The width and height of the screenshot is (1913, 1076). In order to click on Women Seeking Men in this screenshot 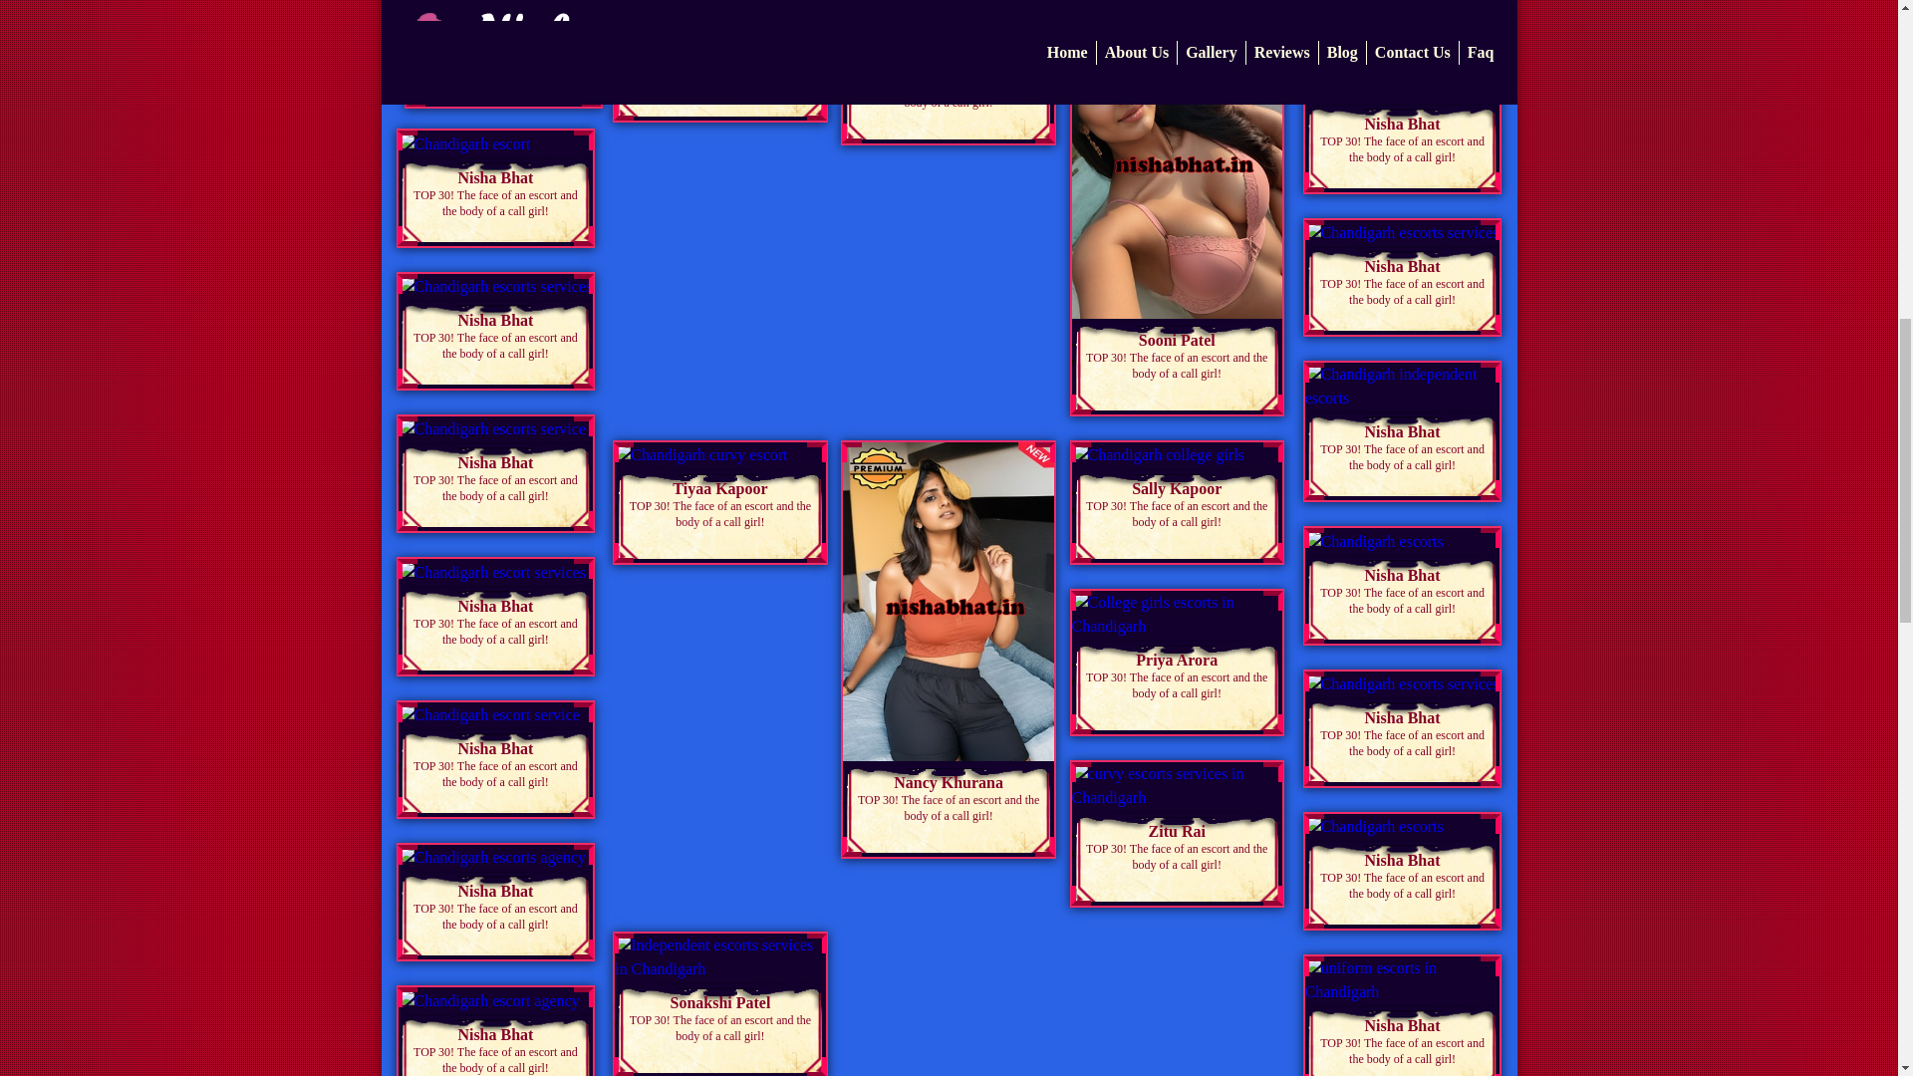, I will do `click(502, 75)`.